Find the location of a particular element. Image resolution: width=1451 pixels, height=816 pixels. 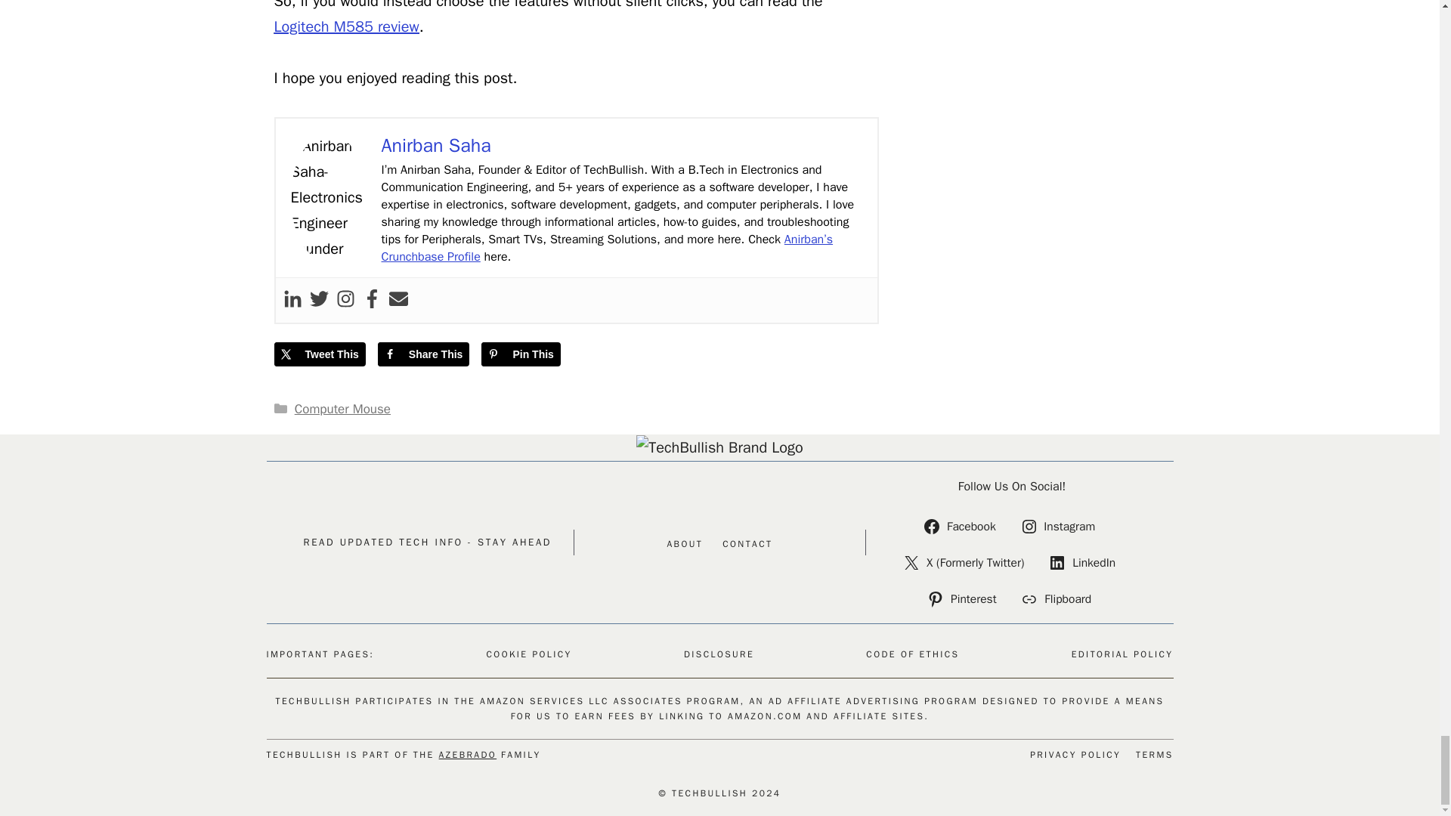

Share on X is located at coordinates (319, 354).